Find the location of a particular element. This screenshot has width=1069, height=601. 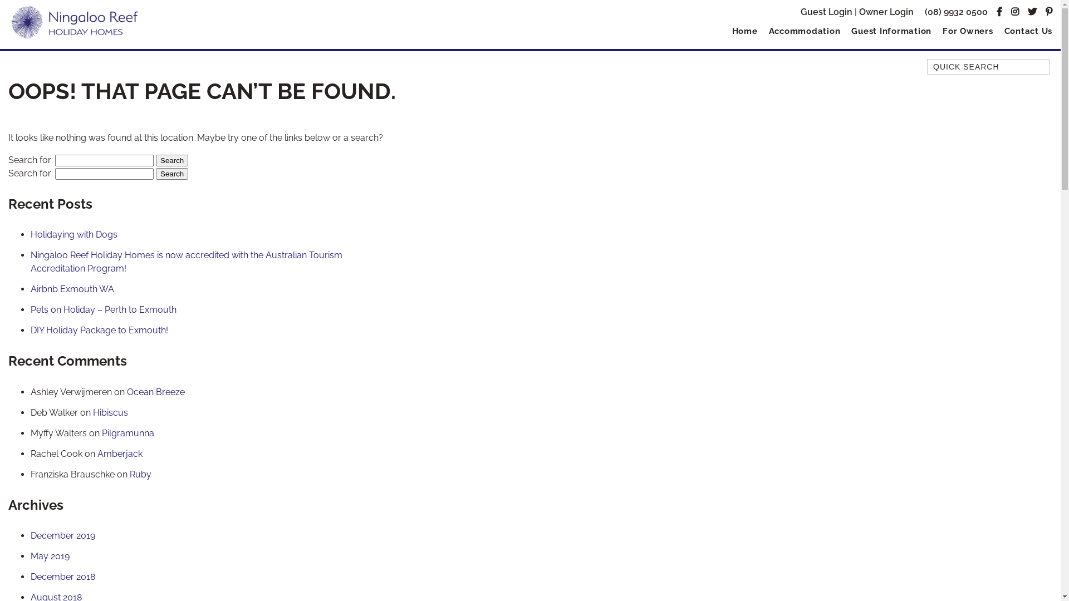

Search is located at coordinates (172, 174).